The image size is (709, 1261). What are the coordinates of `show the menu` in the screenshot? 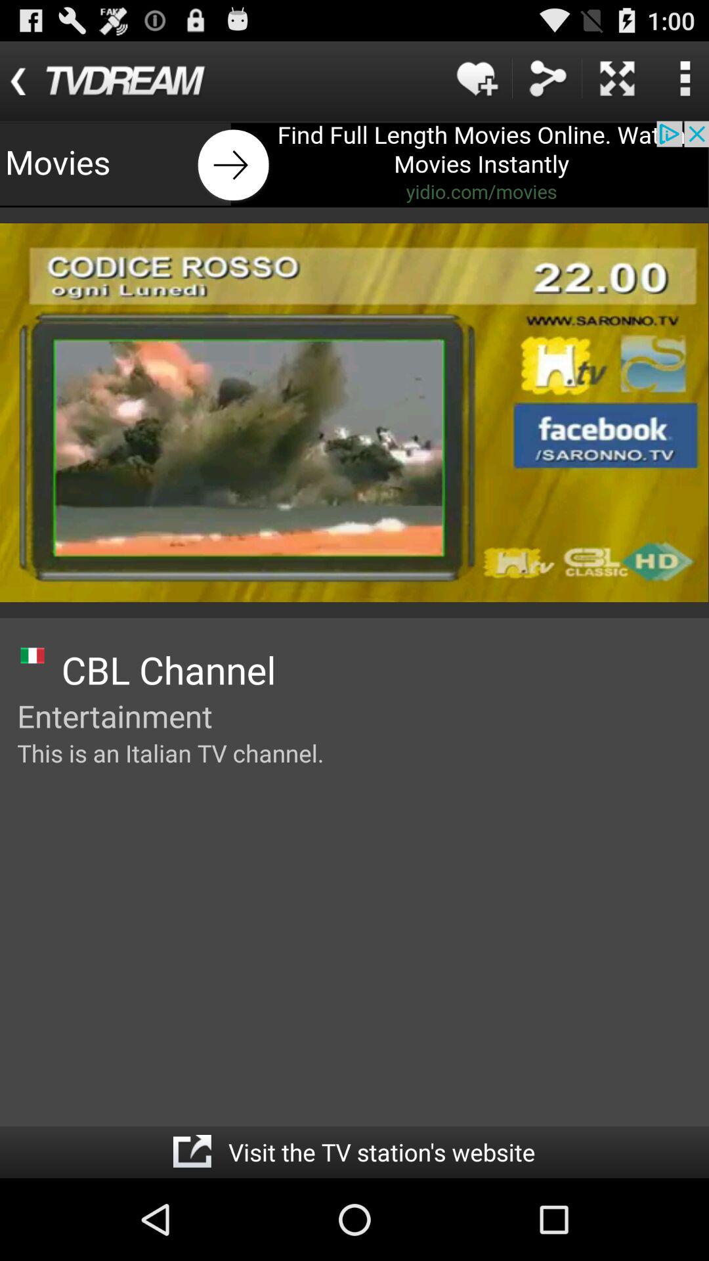 It's located at (685, 79).